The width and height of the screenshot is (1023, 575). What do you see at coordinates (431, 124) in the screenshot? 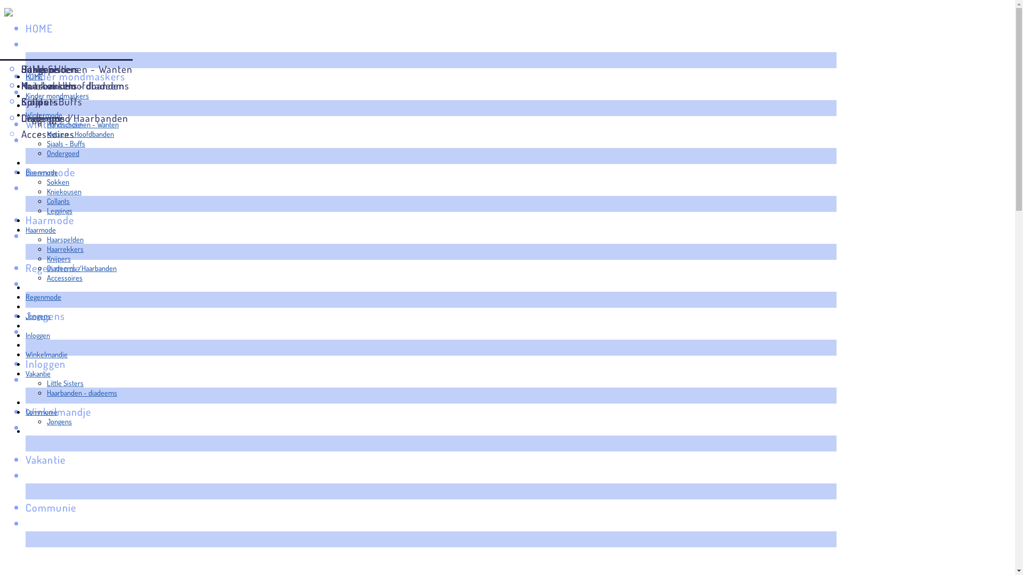
I see `Wintermode` at bounding box center [431, 124].